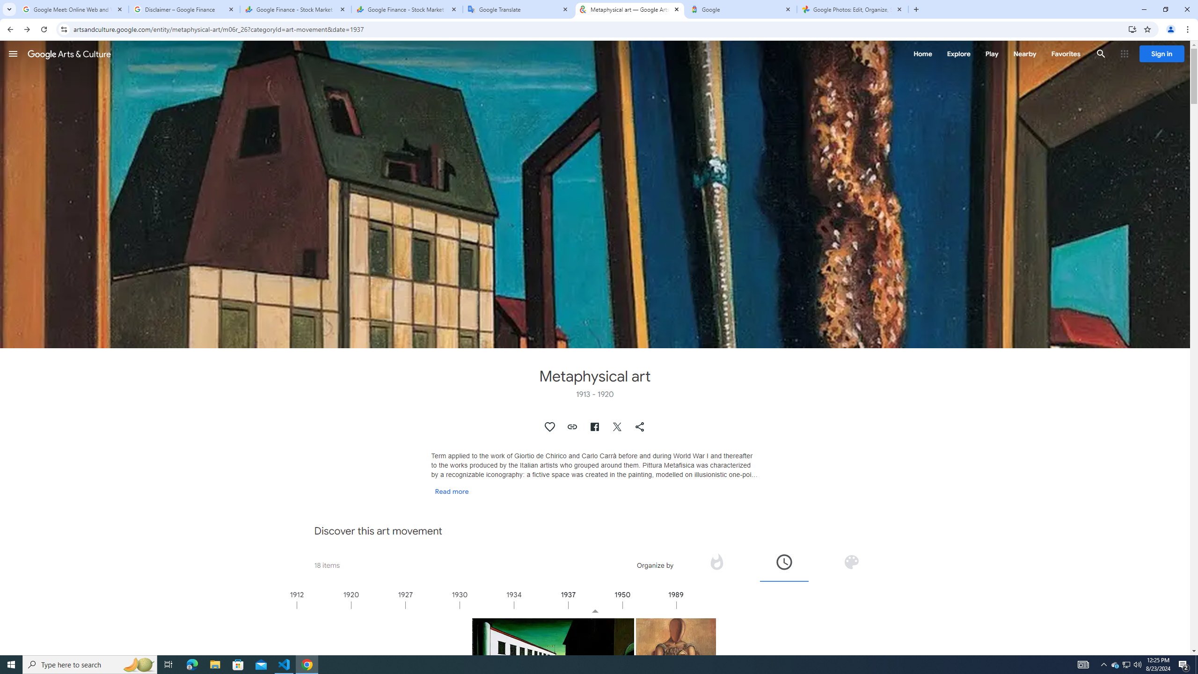  What do you see at coordinates (452, 491) in the screenshot?
I see `Read more` at bounding box center [452, 491].